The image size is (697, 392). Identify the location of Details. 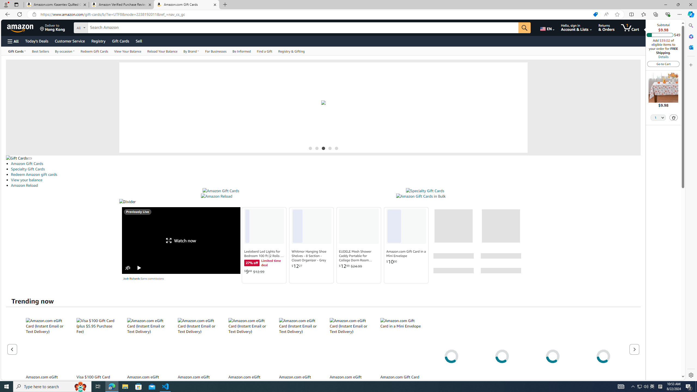
(663, 57).